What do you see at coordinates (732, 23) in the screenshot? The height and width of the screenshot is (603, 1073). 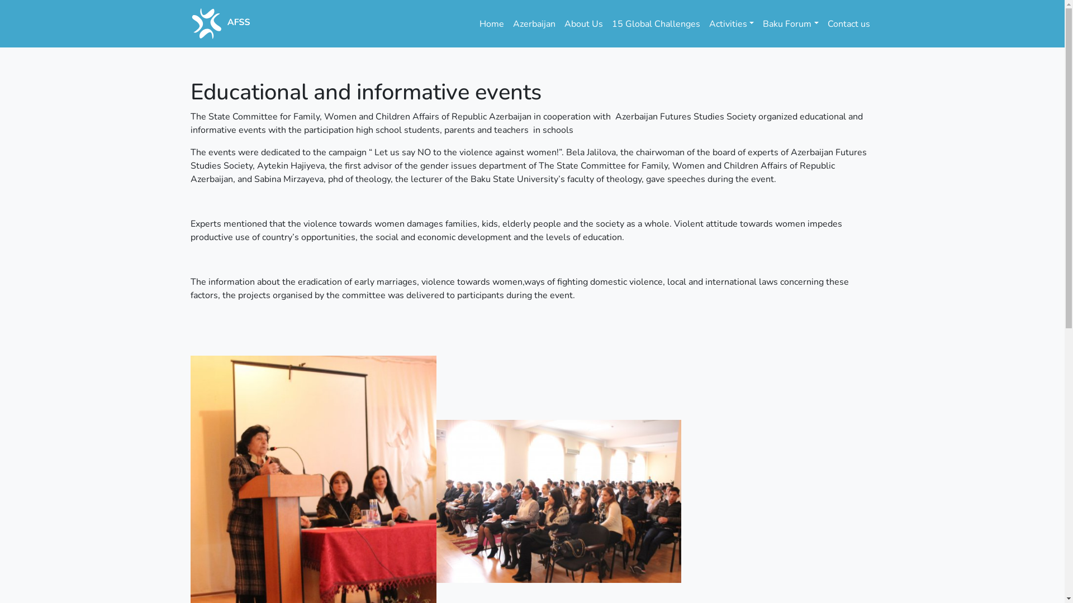 I see `Activities` at bounding box center [732, 23].